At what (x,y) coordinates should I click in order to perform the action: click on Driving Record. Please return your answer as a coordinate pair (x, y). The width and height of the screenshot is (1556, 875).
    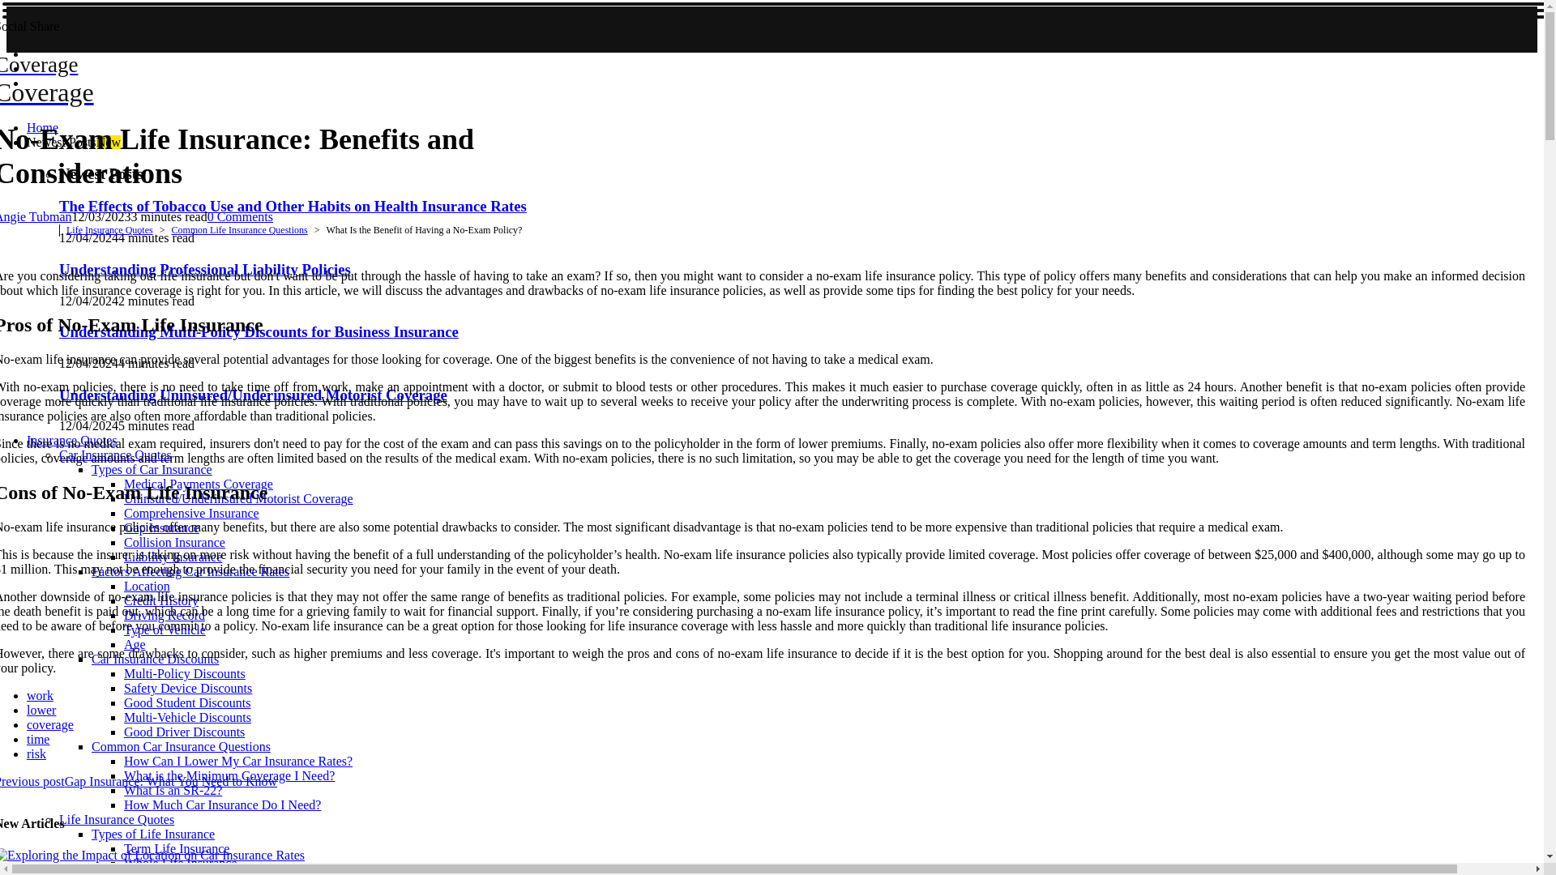
    Looking at the image, I should click on (165, 614).